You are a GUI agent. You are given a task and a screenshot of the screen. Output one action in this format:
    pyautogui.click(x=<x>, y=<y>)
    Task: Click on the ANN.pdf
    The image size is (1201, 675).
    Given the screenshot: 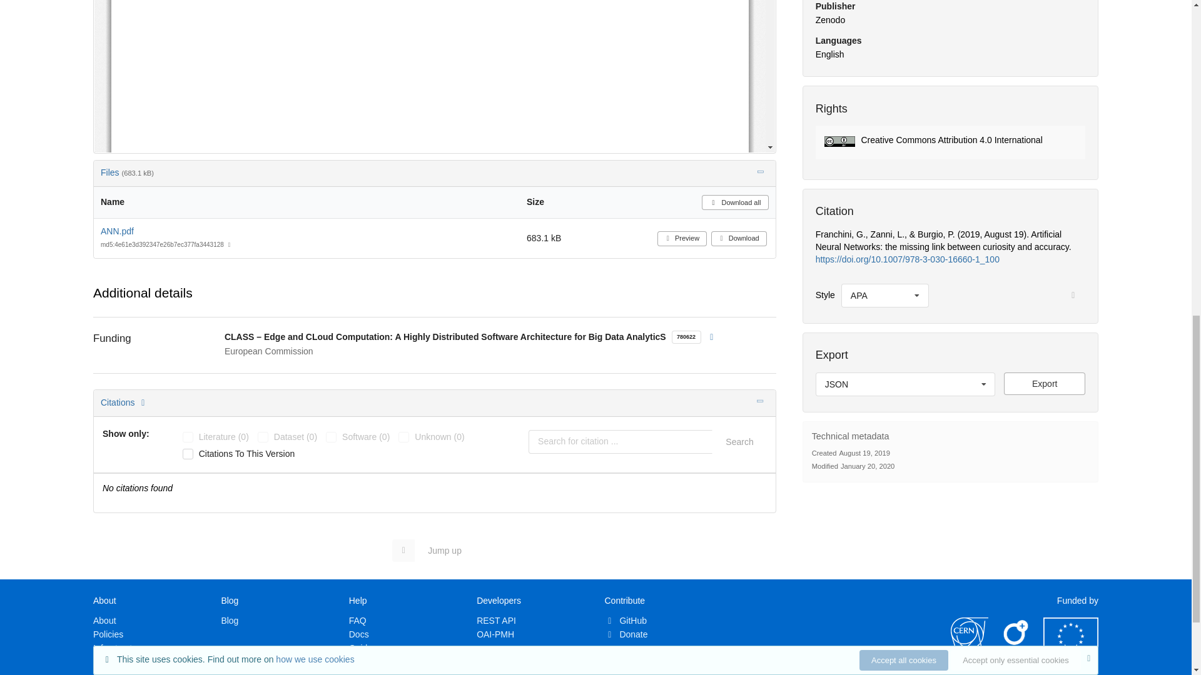 What is the action you would take?
    pyautogui.click(x=117, y=231)
    